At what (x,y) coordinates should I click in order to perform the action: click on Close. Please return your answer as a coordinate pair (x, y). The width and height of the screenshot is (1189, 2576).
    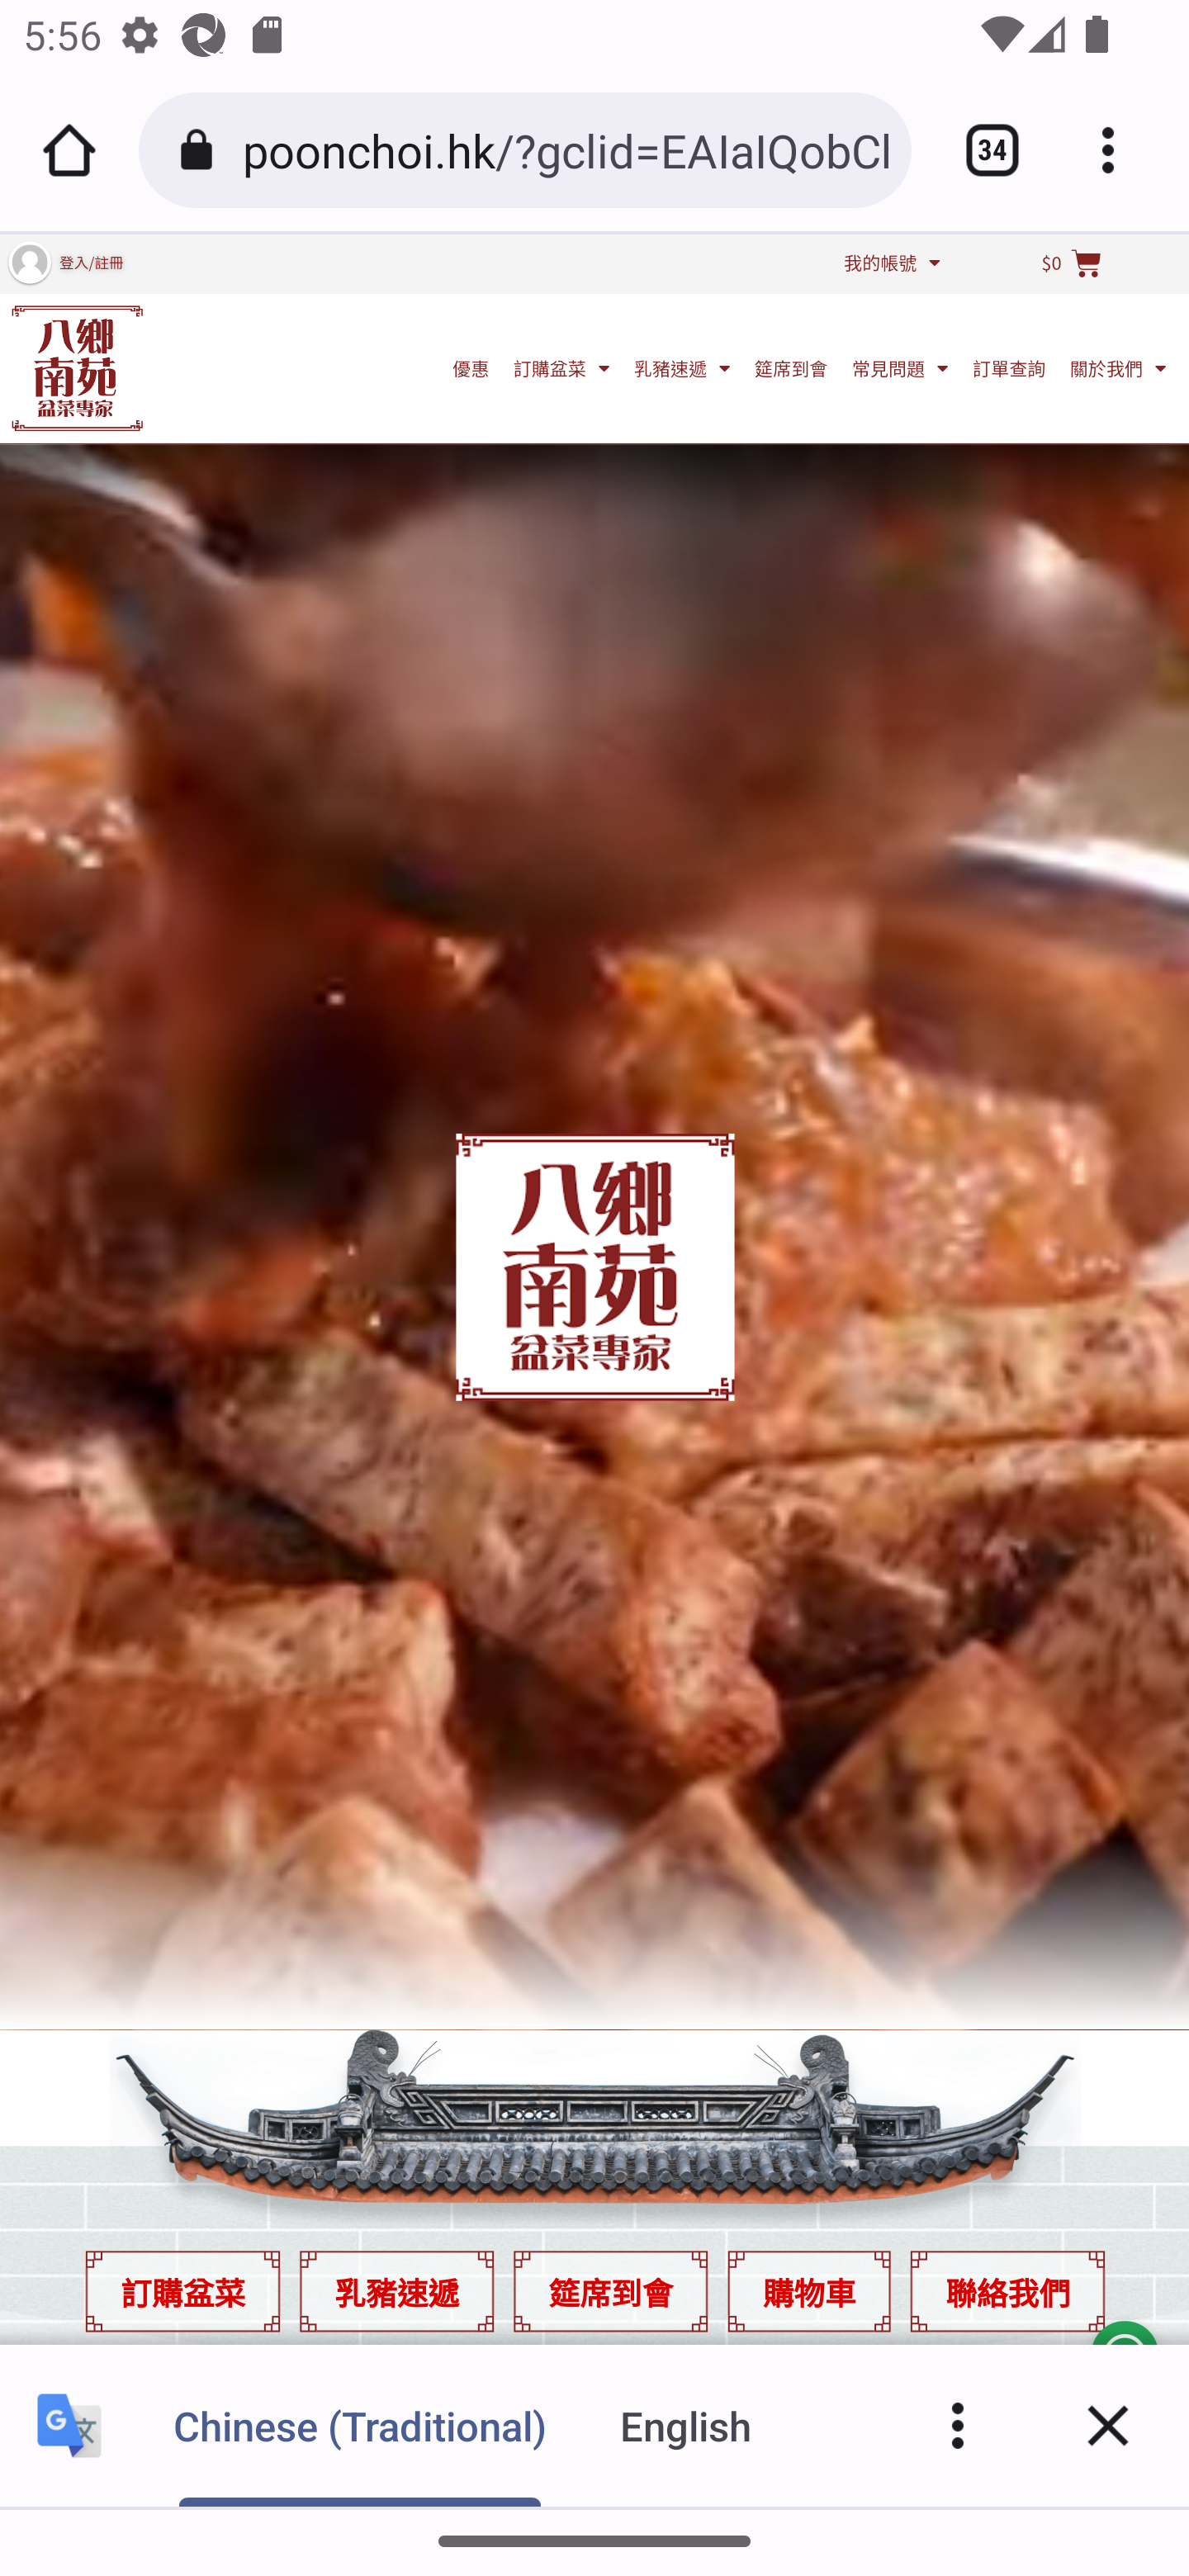
    Looking at the image, I should click on (1108, 2425).